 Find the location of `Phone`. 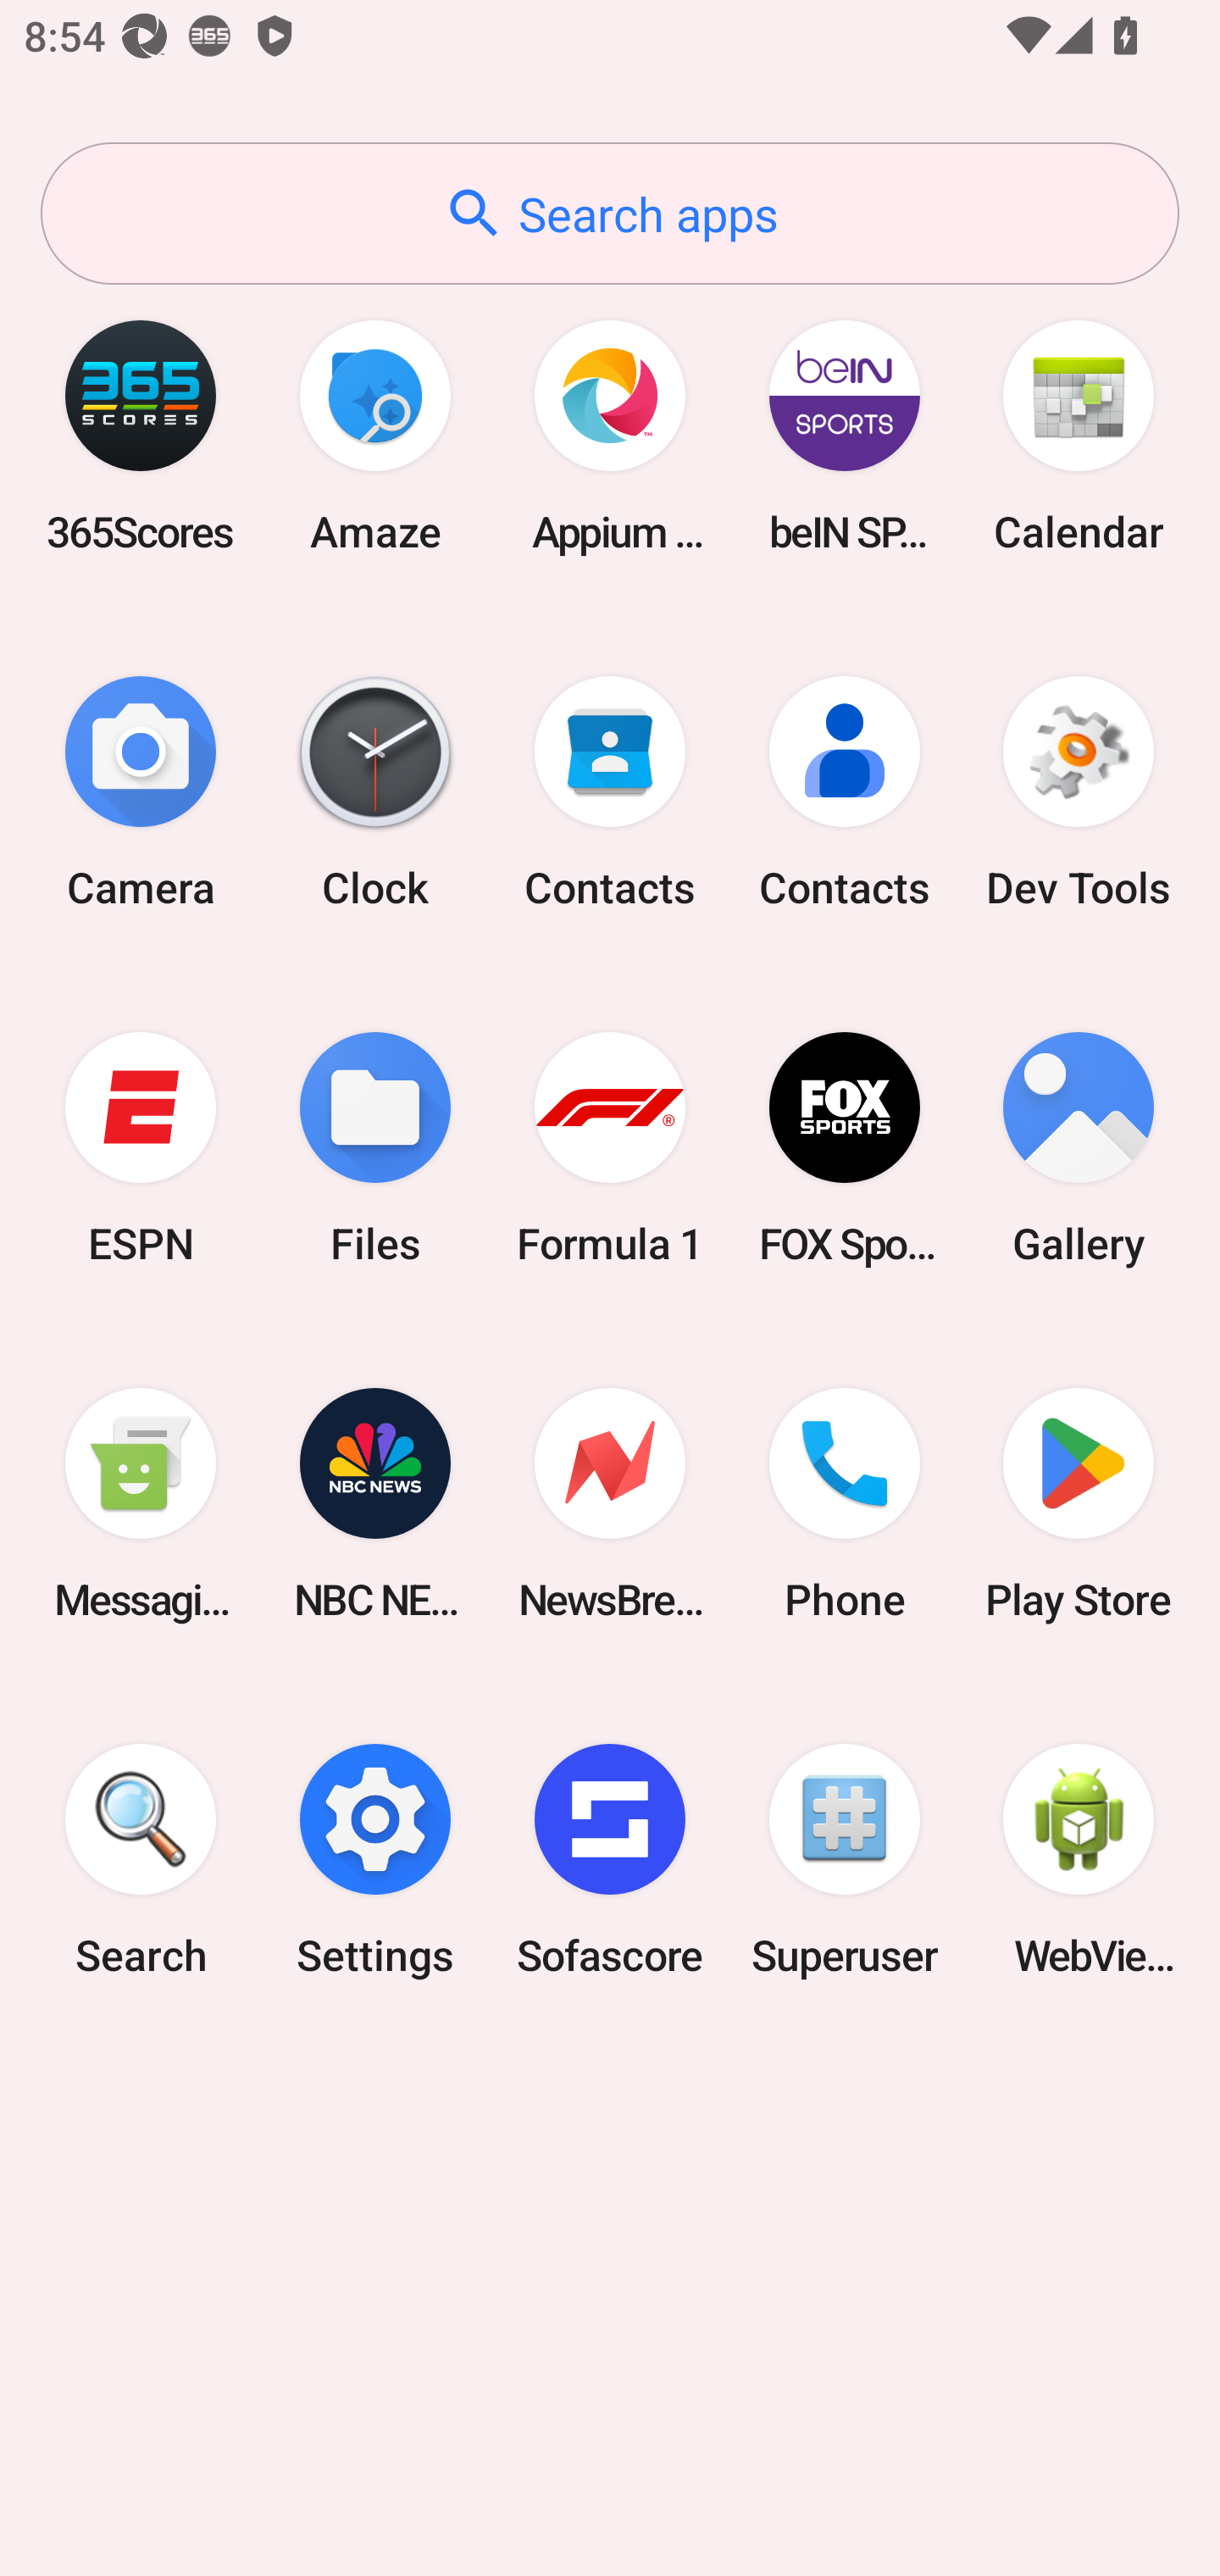

Phone is located at coordinates (844, 1504).